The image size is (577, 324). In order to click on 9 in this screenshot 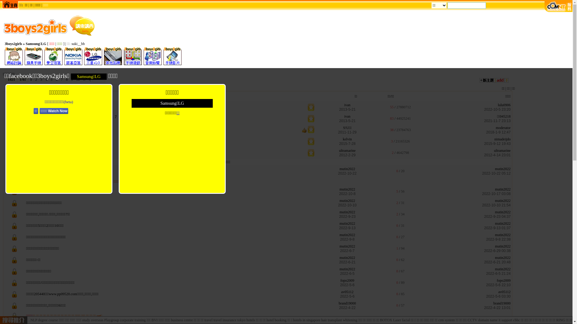, I will do `click(72, 80)`.